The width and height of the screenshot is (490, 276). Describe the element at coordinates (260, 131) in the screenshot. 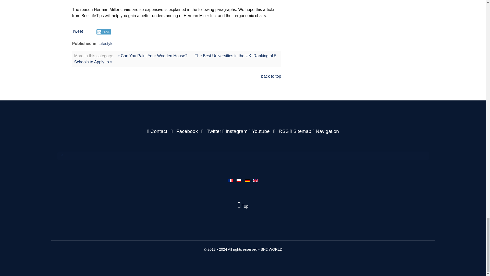

I see `Youtube` at that location.